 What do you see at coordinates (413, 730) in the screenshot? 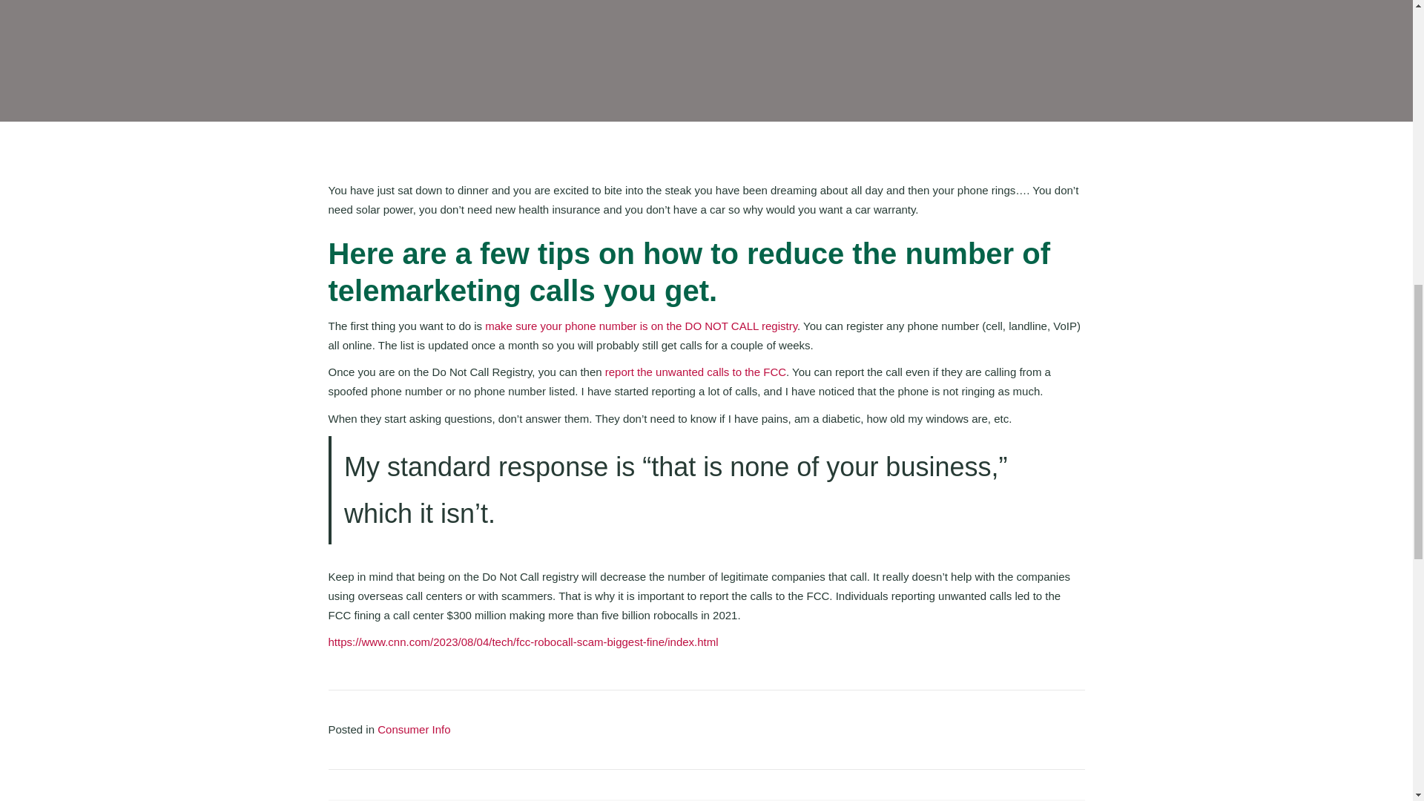
I see `Consumer Info` at bounding box center [413, 730].